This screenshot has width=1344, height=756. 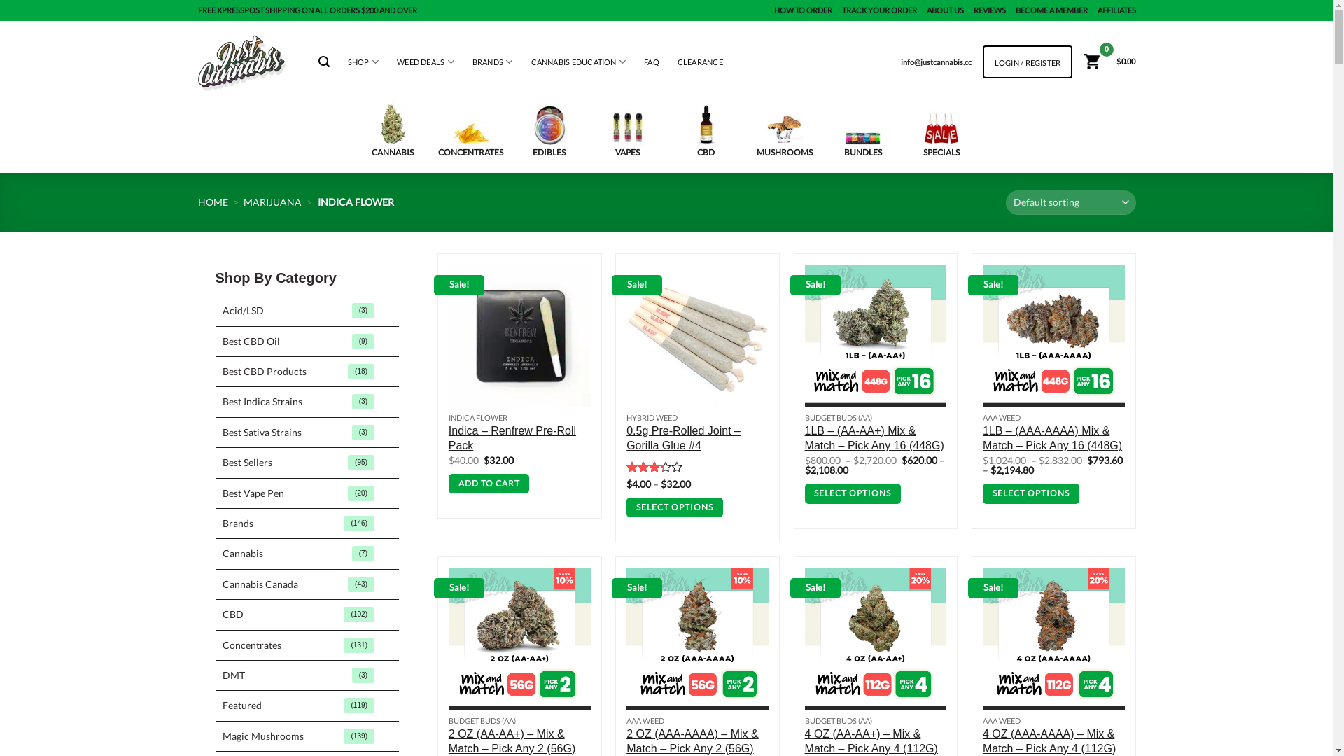 What do you see at coordinates (426, 62) in the screenshot?
I see `WEED DEALS` at bounding box center [426, 62].